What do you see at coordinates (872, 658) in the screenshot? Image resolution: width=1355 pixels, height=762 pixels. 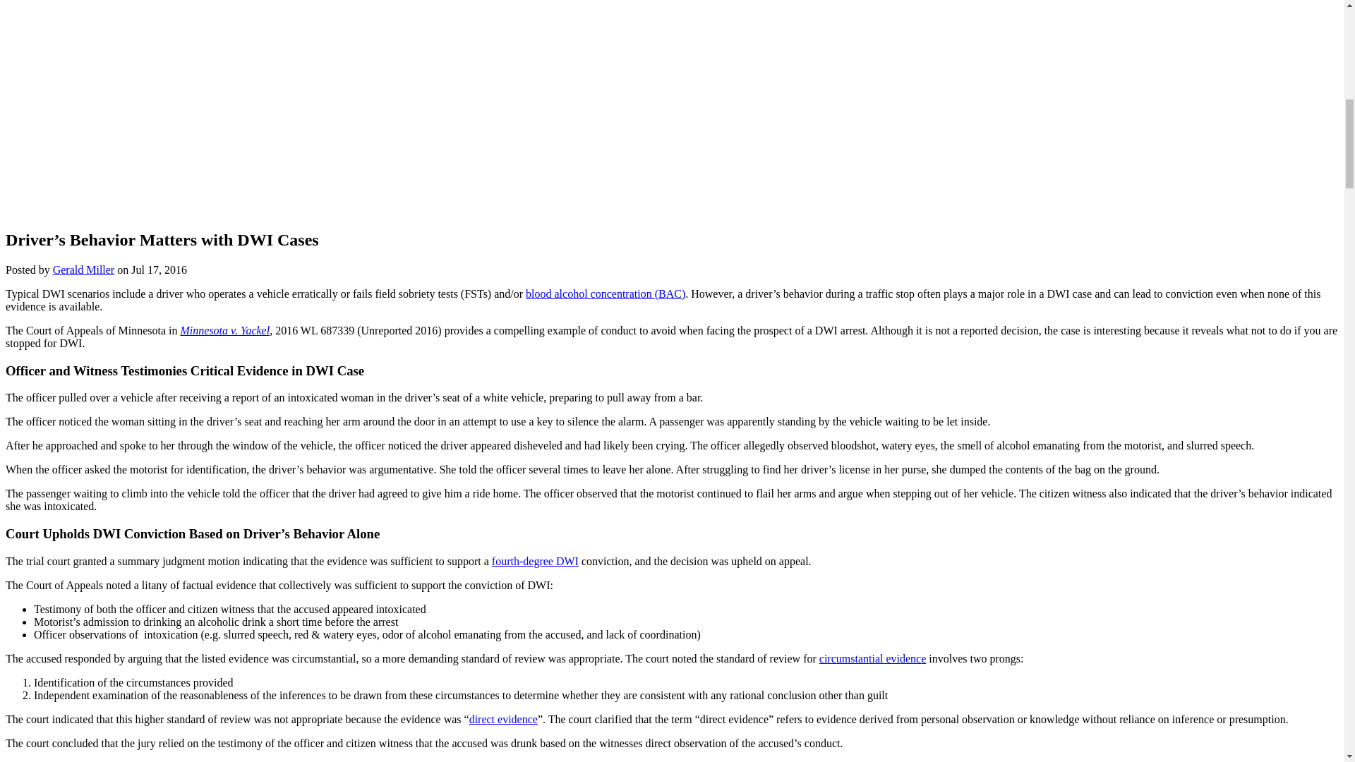 I see `circumstantial evidence` at bounding box center [872, 658].